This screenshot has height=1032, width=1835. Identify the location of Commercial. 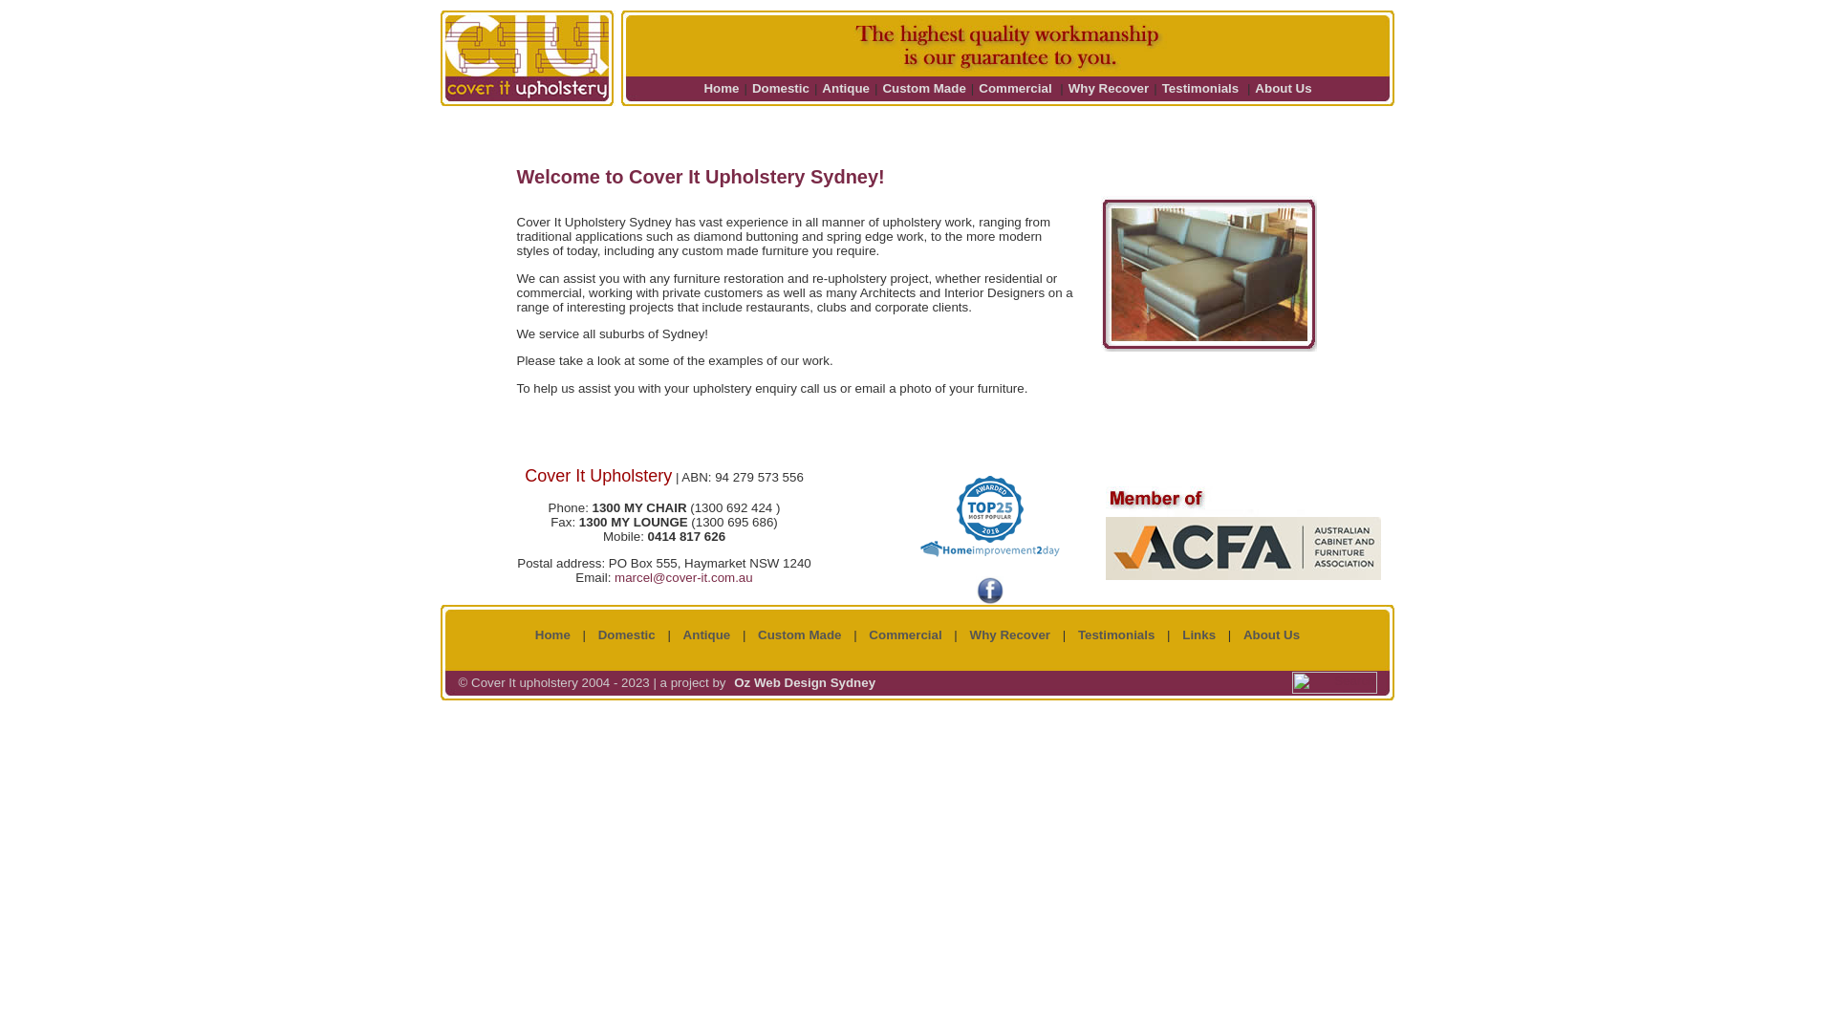
(905, 634).